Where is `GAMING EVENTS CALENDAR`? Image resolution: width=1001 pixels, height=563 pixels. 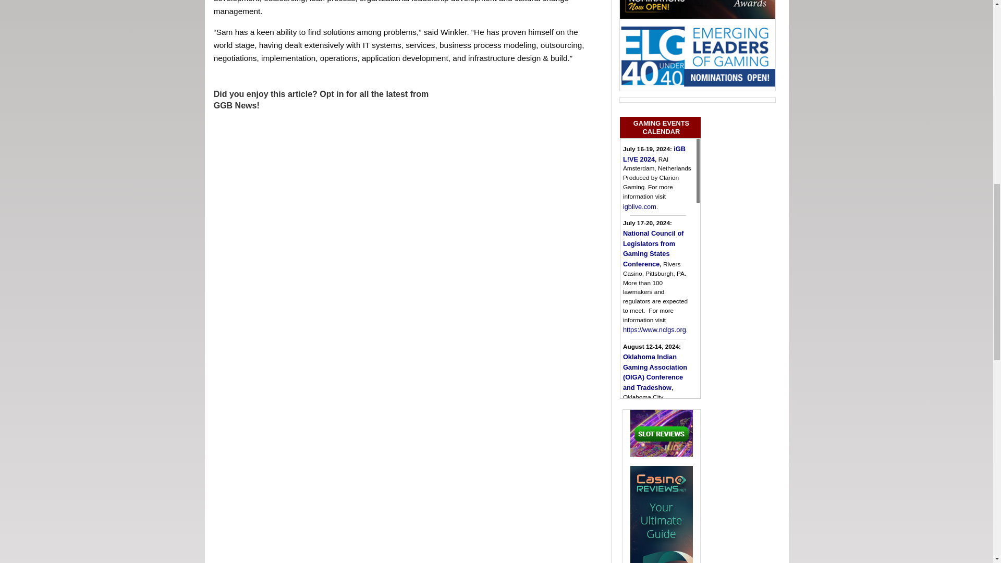 GAMING EVENTS CALENDAR is located at coordinates (660, 127).